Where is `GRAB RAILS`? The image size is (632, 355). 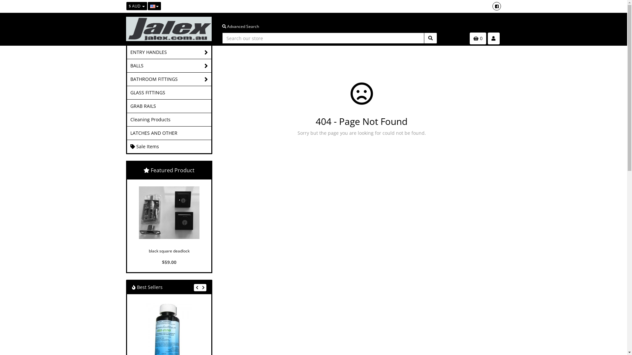 GRAB RAILS is located at coordinates (169, 106).